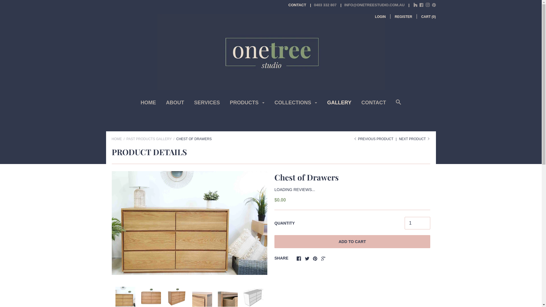  What do you see at coordinates (371, 5) in the screenshot?
I see `INFO@ONETREESTUDIO.COM.AU` at bounding box center [371, 5].